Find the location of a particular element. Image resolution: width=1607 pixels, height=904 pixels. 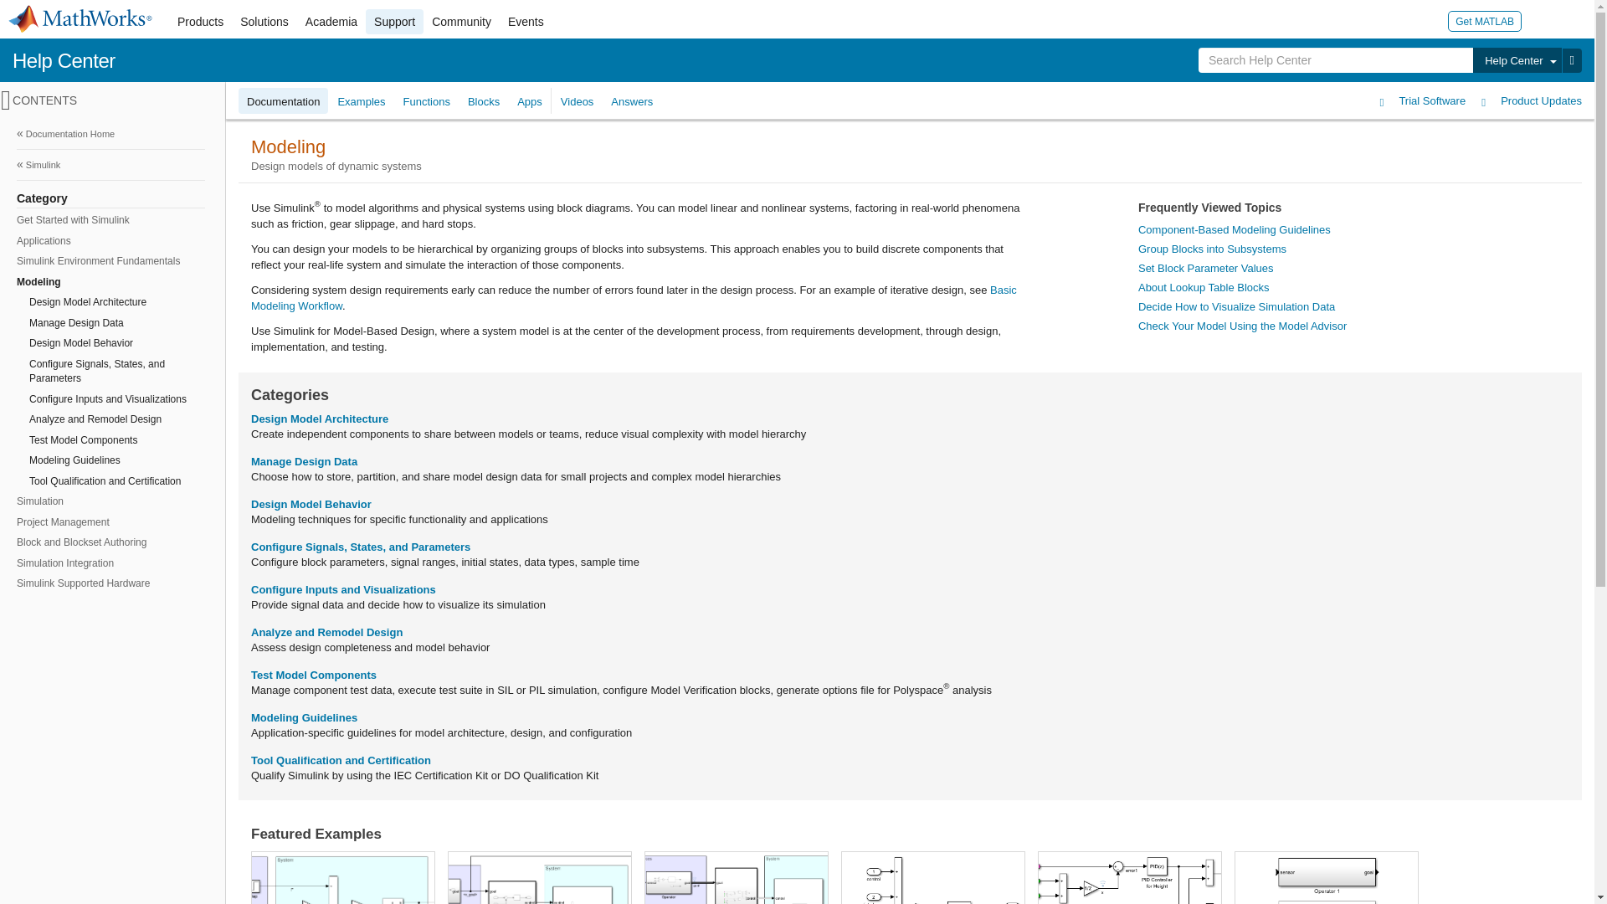

Documentation Home is located at coordinates (110, 134).